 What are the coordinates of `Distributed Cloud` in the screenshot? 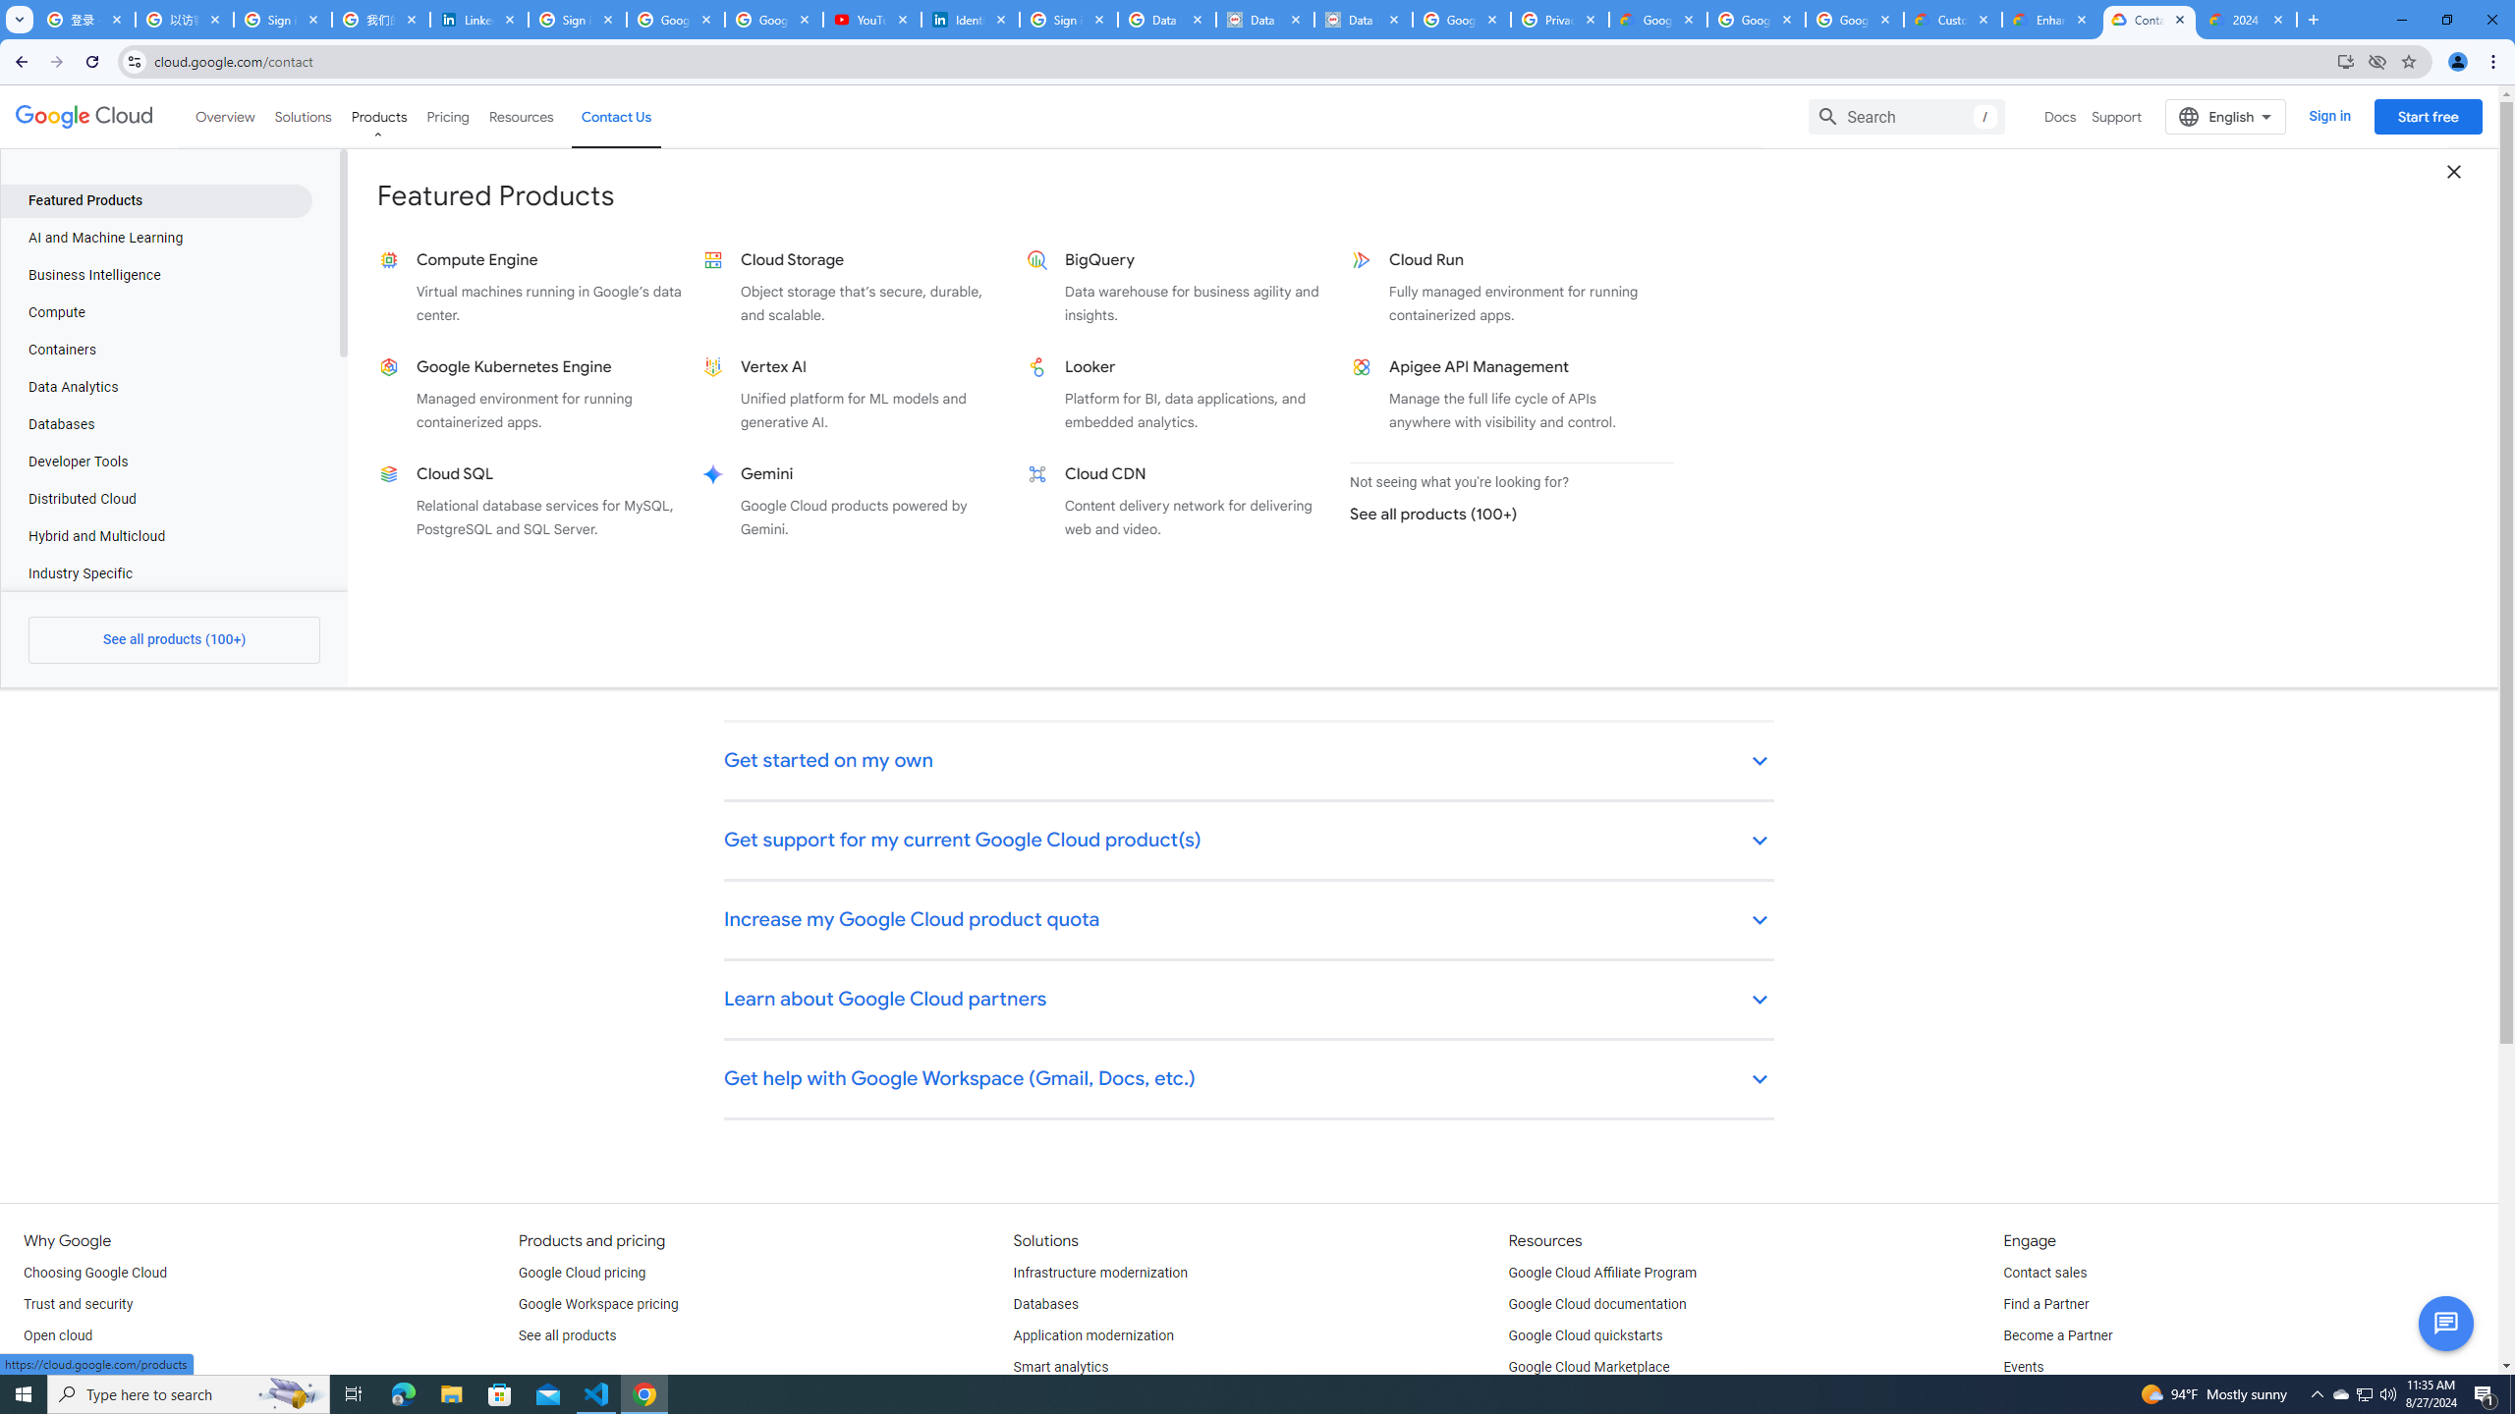 It's located at (155, 499).